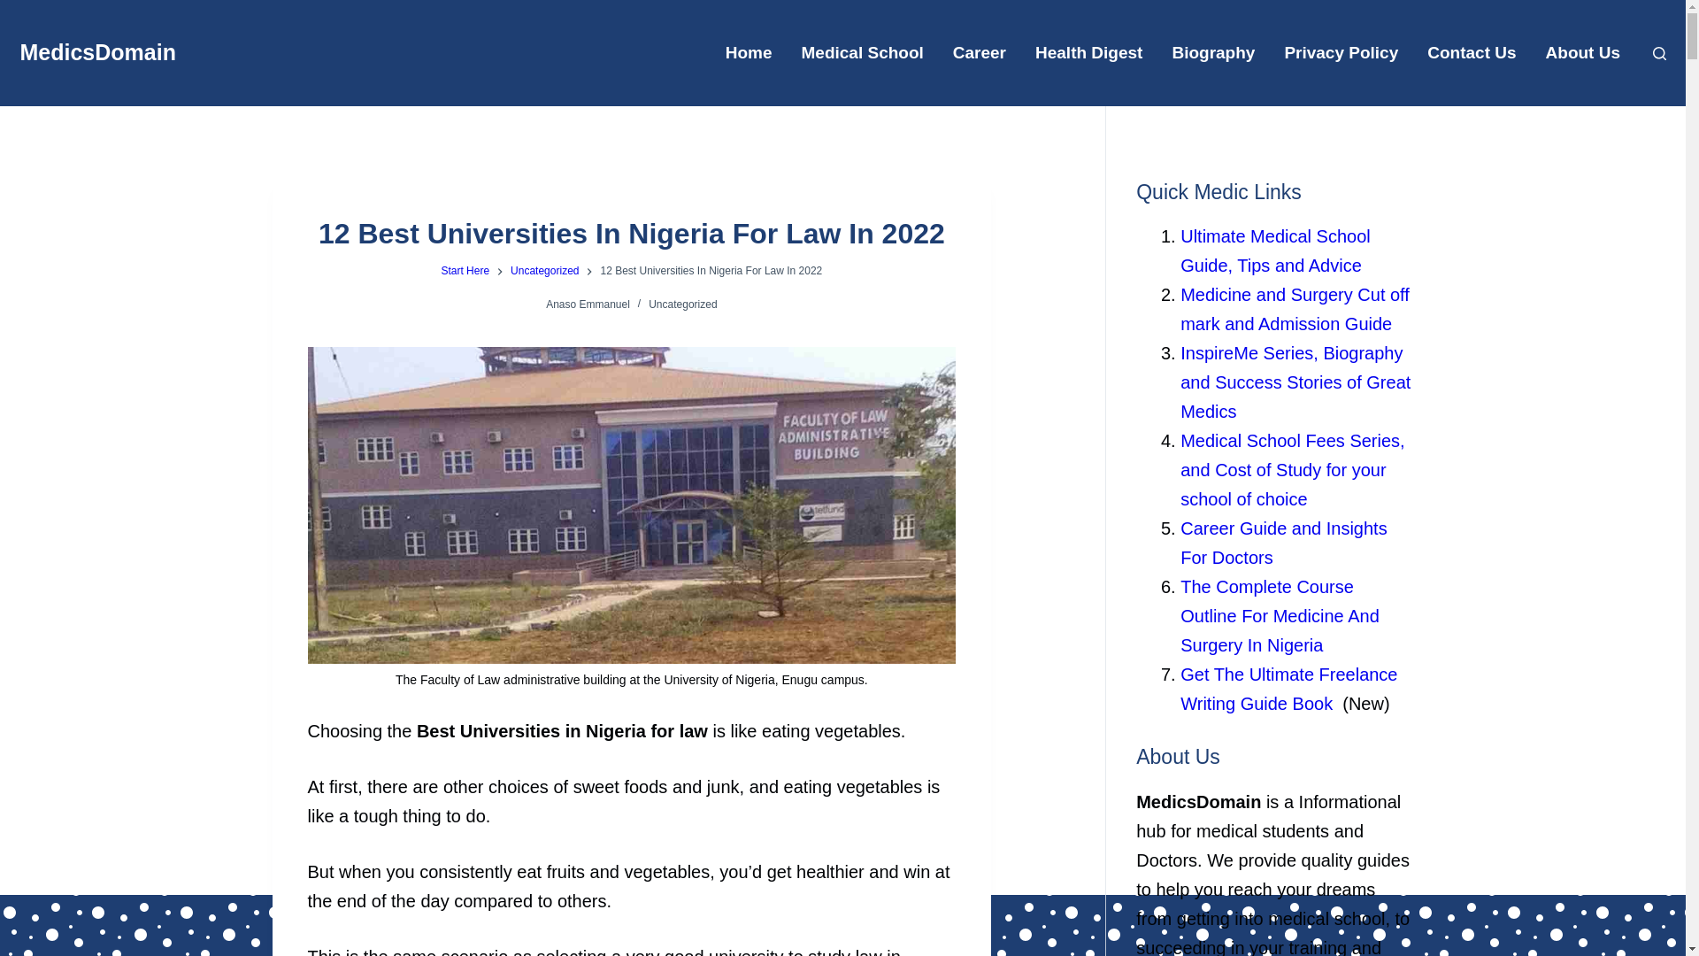 This screenshot has height=956, width=1699. What do you see at coordinates (683, 305) in the screenshot?
I see `Uncategorized` at bounding box center [683, 305].